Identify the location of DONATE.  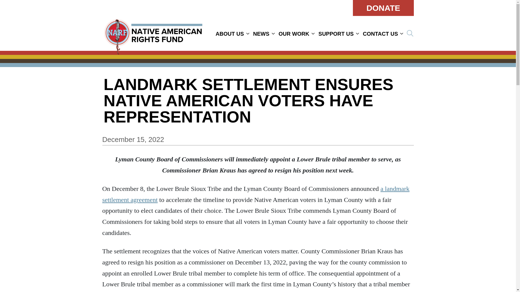
(383, 8).